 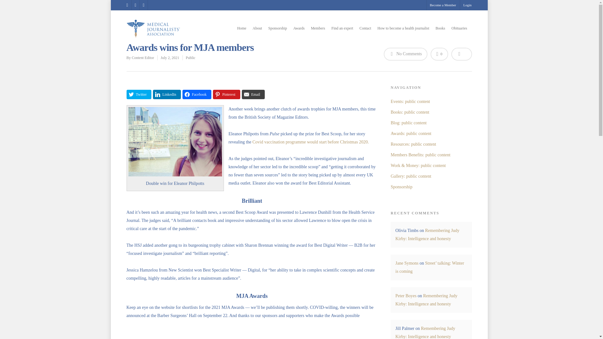 What do you see at coordinates (253, 94) in the screenshot?
I see `Share on Email` at bounding box center [253, 94].